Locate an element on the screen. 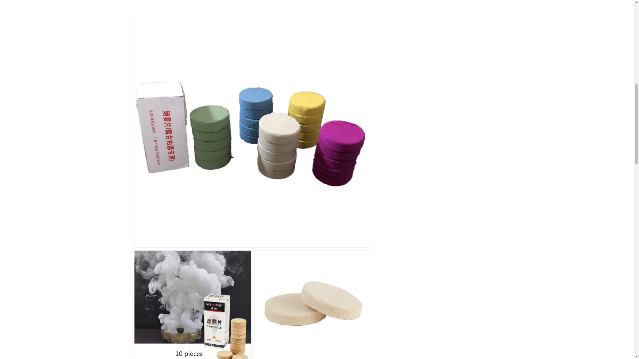  Open media 3 in modal is located at coordinates (313, 31).